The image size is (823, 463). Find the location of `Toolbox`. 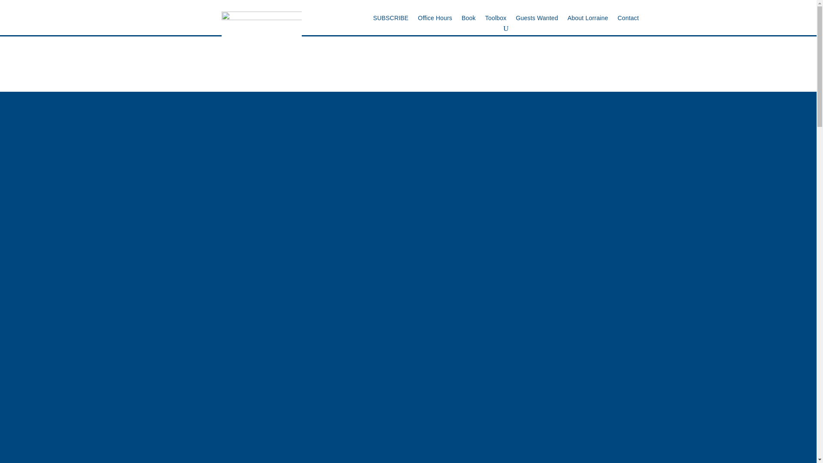

Toolbox is located at coordinates (496, 20).